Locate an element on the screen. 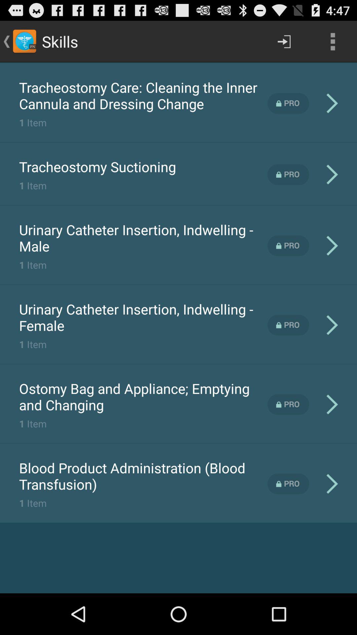 Image resolution: width=357 pixels, height=635 pixels. purchase this test is located at coordinates (288, 325).